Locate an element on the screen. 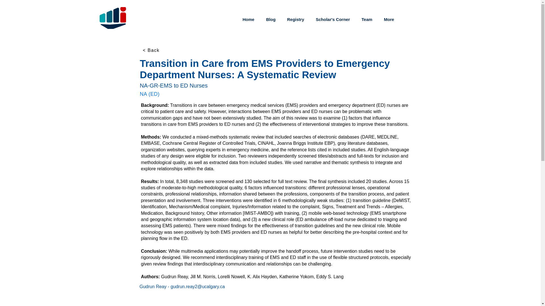 This screenshot has width=545, height=306. Home is located at coordinates (250, 19).